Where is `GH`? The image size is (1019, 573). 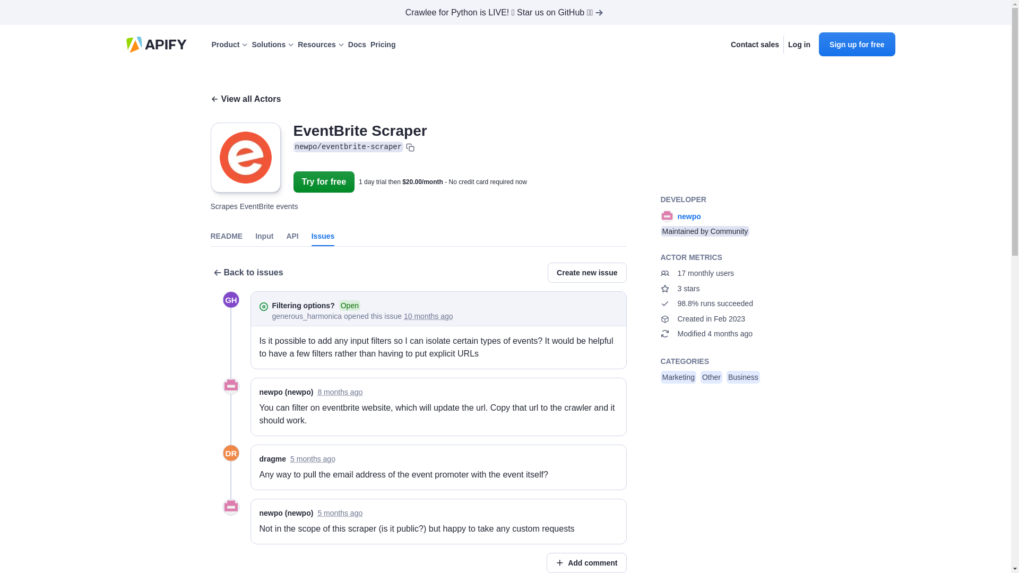
GH is located at coordinates (230, 299).